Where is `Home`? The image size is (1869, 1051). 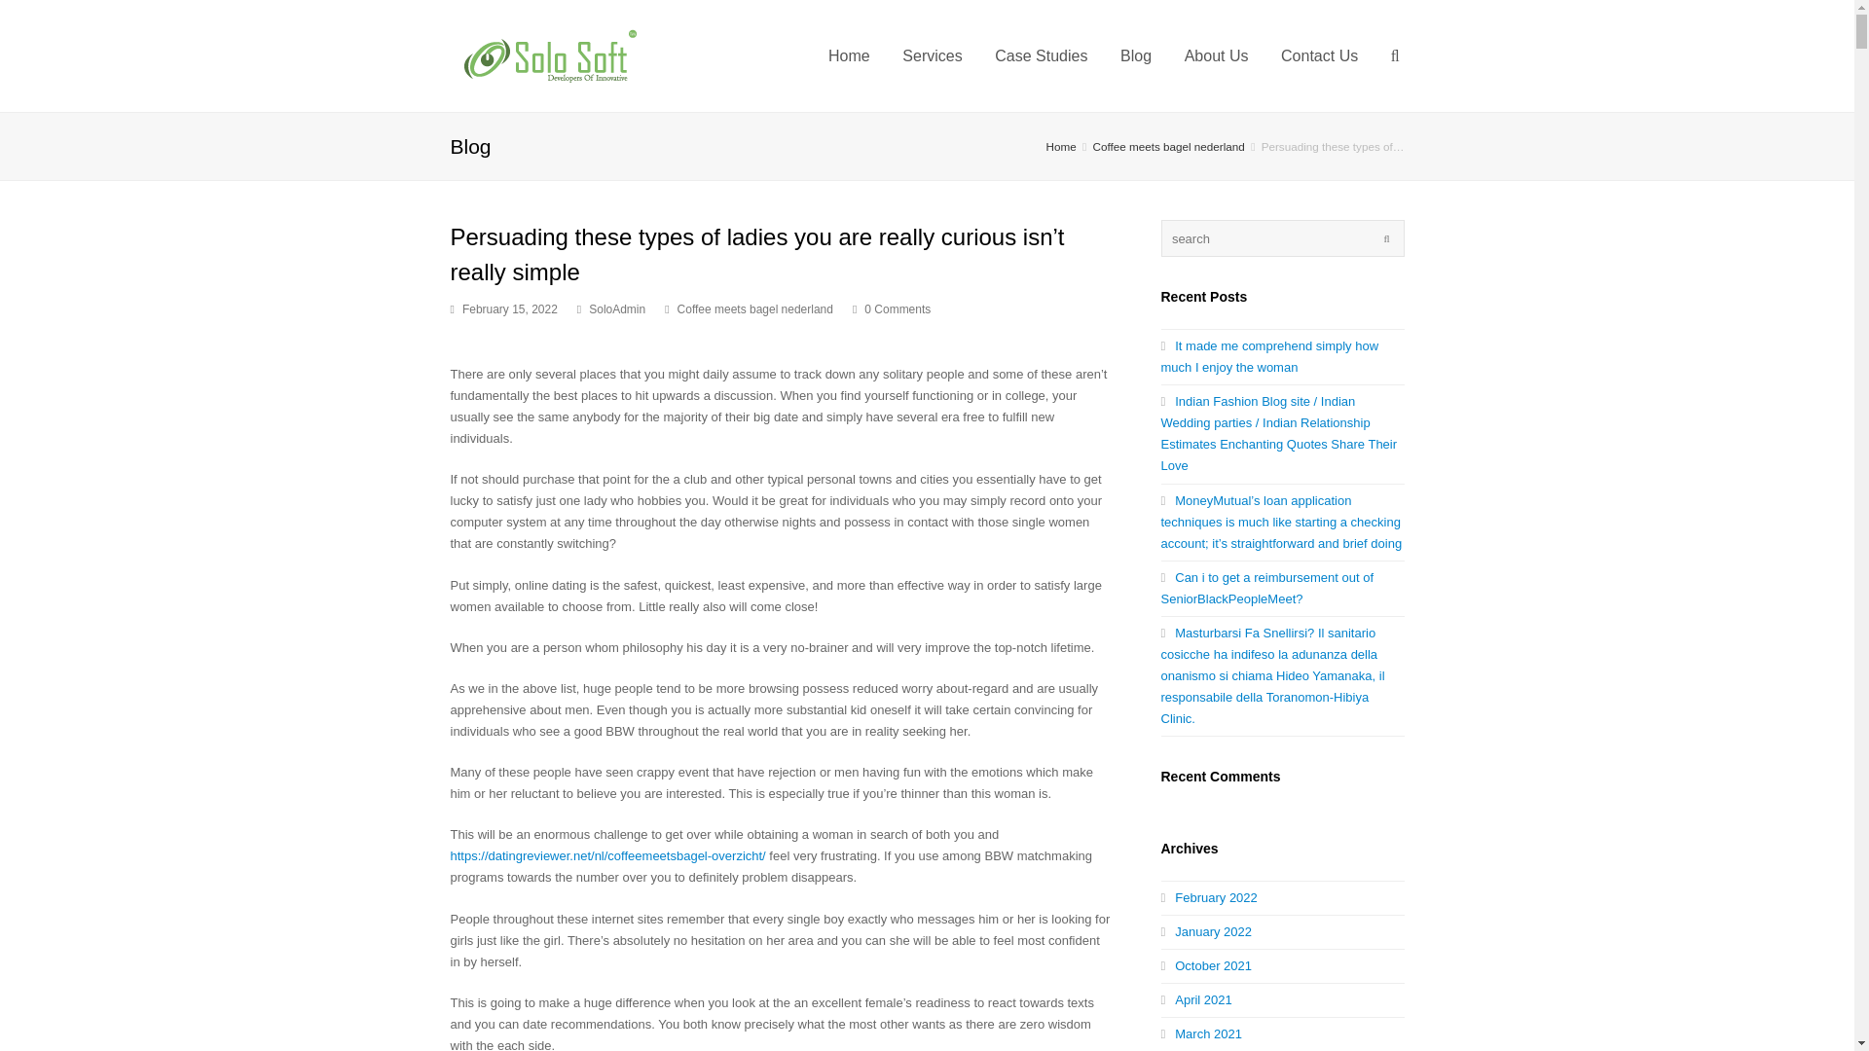 Home is located at coordinates (849, 55).